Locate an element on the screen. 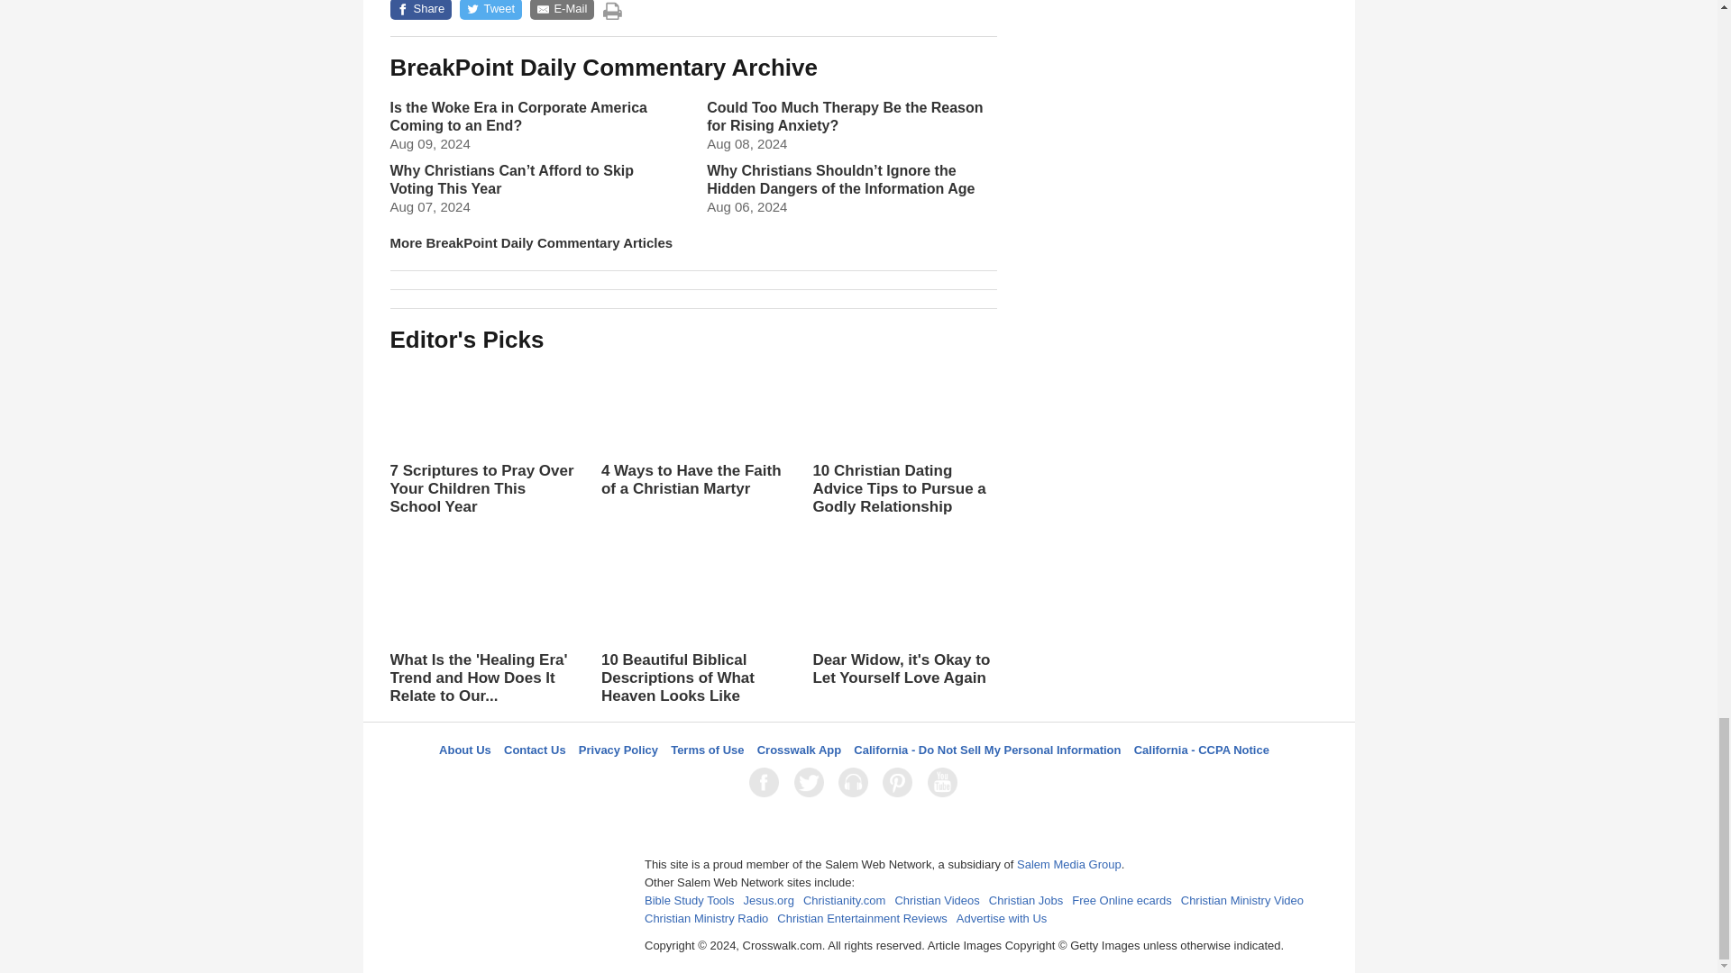  10 Beautiful Biblical Descriptions of What Heaven Looks Like is located at coordinates (692, 628).